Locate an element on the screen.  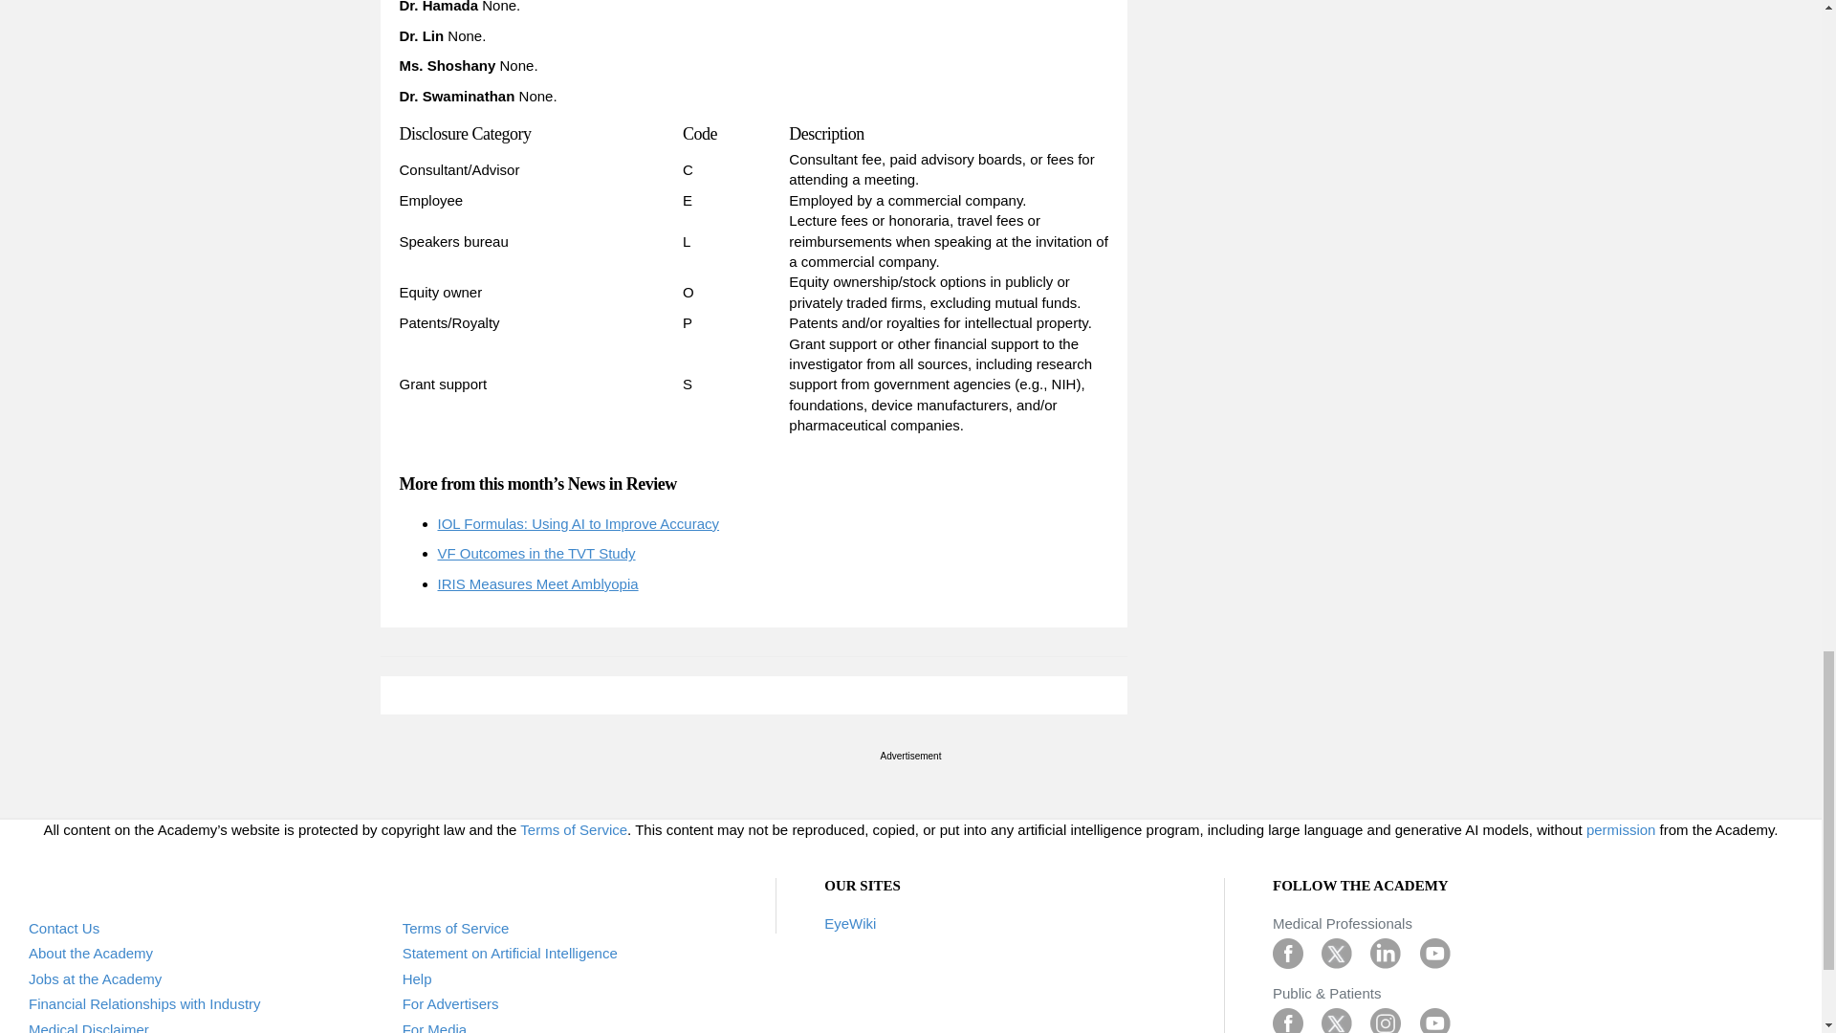
Instagram is located at coordinates (1385, 1022).